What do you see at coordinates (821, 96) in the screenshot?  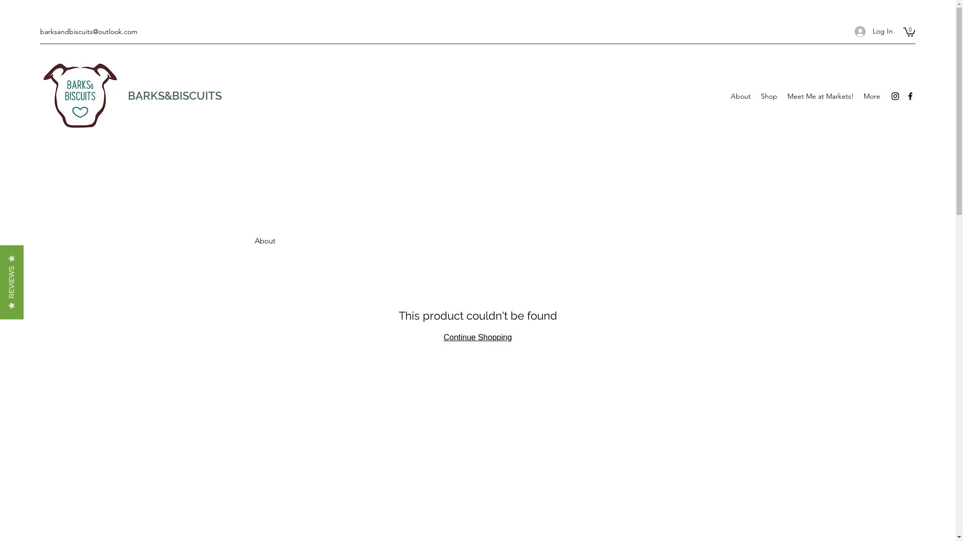 I see `Meet Me at Markets!` at bounding box center [821, 96].